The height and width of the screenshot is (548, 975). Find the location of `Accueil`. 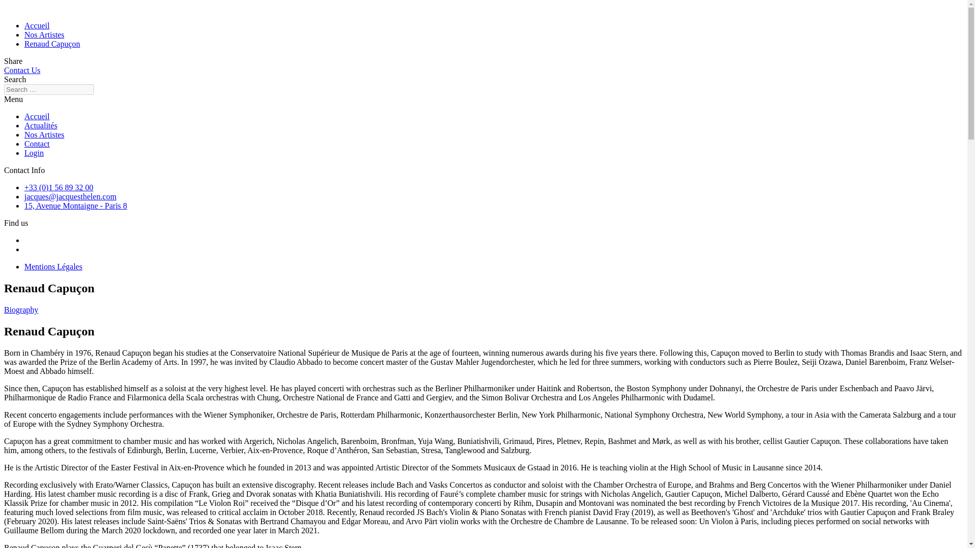

Accueil is located at coordinates (37, 116).